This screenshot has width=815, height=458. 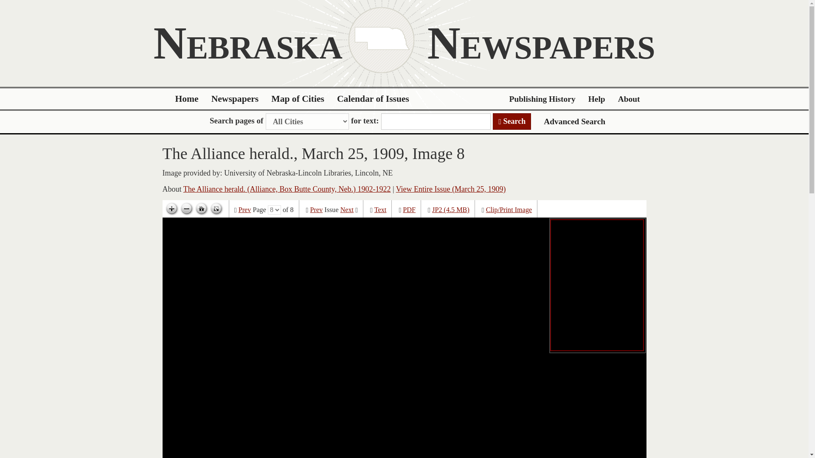 What do you see at coordinates (298, 99) in the screenshot?
I see `Map of Cities` at bounding box center [298, 99].